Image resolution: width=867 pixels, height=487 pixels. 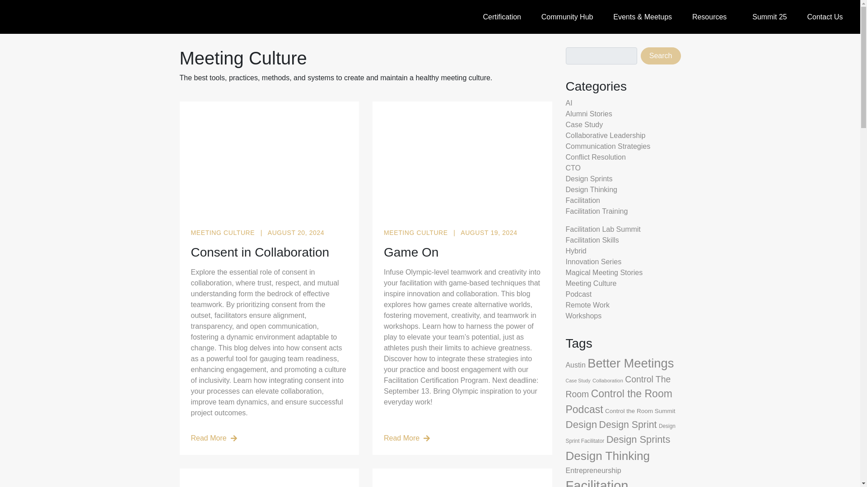 What do you see at coordinates (462, 438) in the screenshot?
I see `Read More` at bounding box center [462, 438].